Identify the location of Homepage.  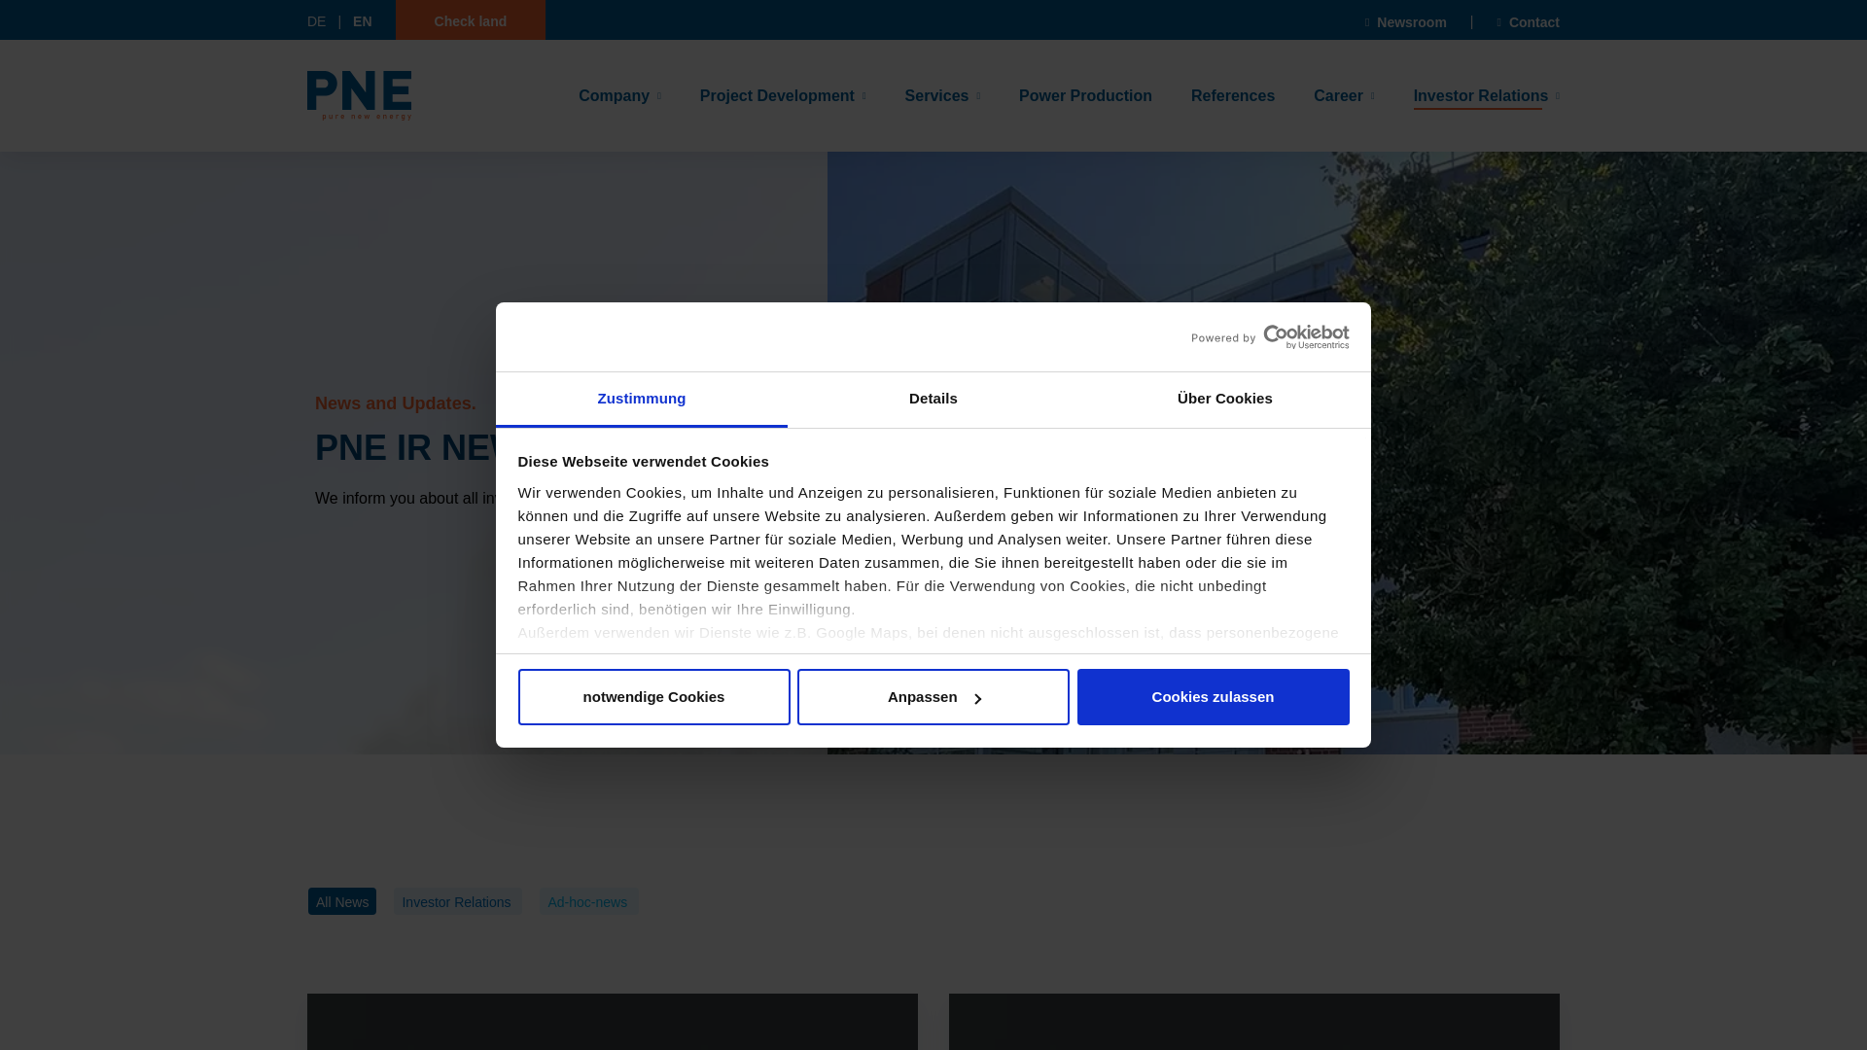
(359, 95).